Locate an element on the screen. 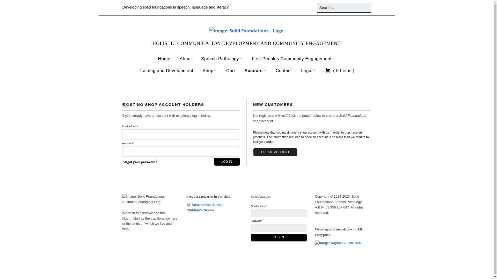  Forgot your password? is located at coordinates (140, 162).